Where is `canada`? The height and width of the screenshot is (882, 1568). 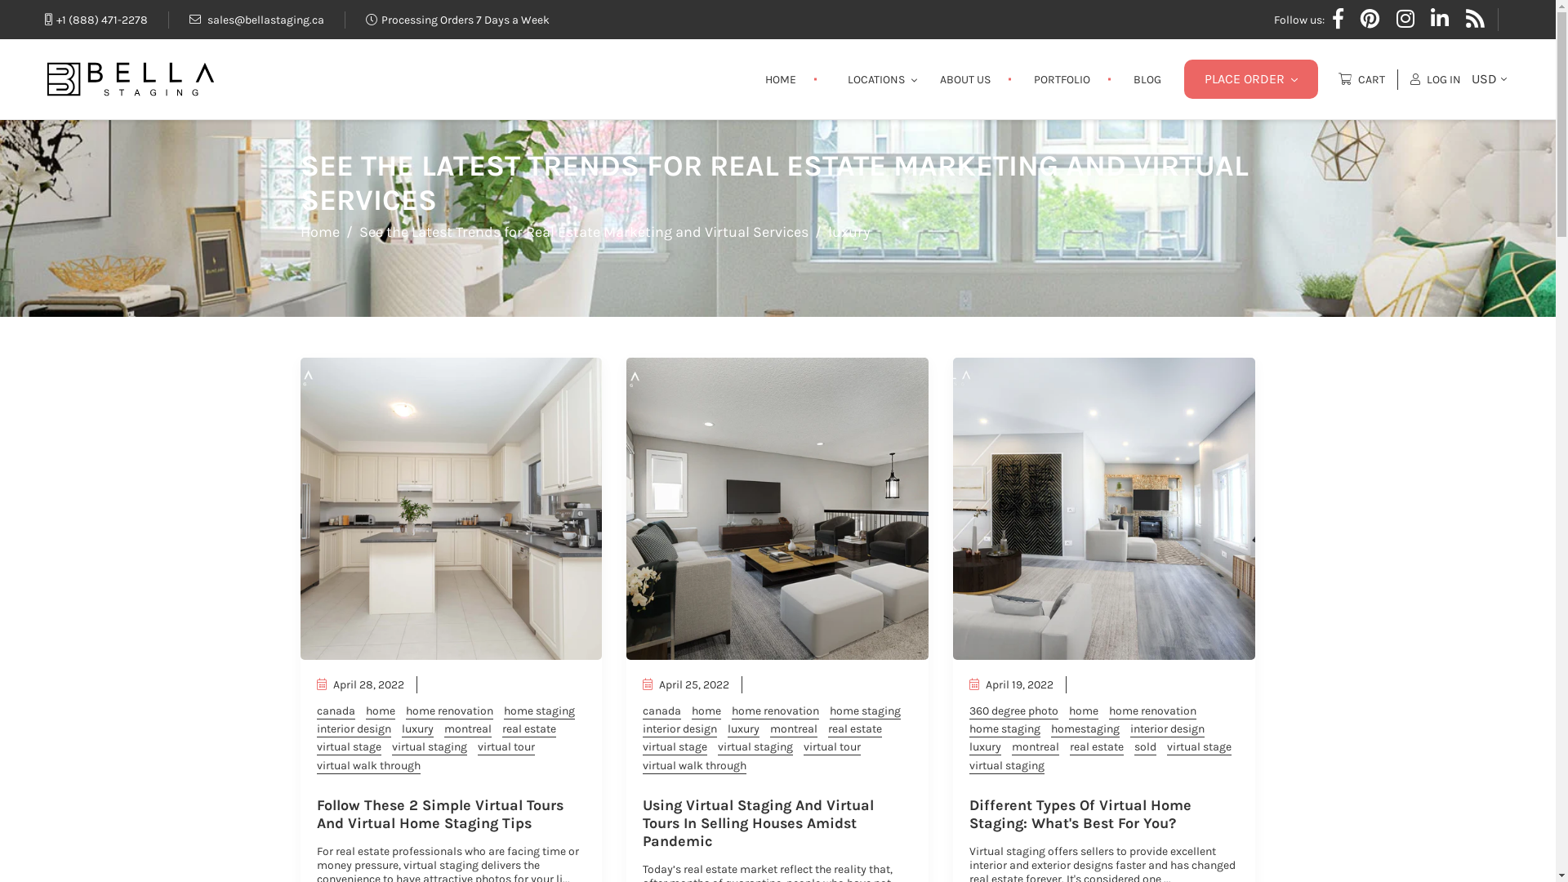
canada is located at coordinates (661, 712).